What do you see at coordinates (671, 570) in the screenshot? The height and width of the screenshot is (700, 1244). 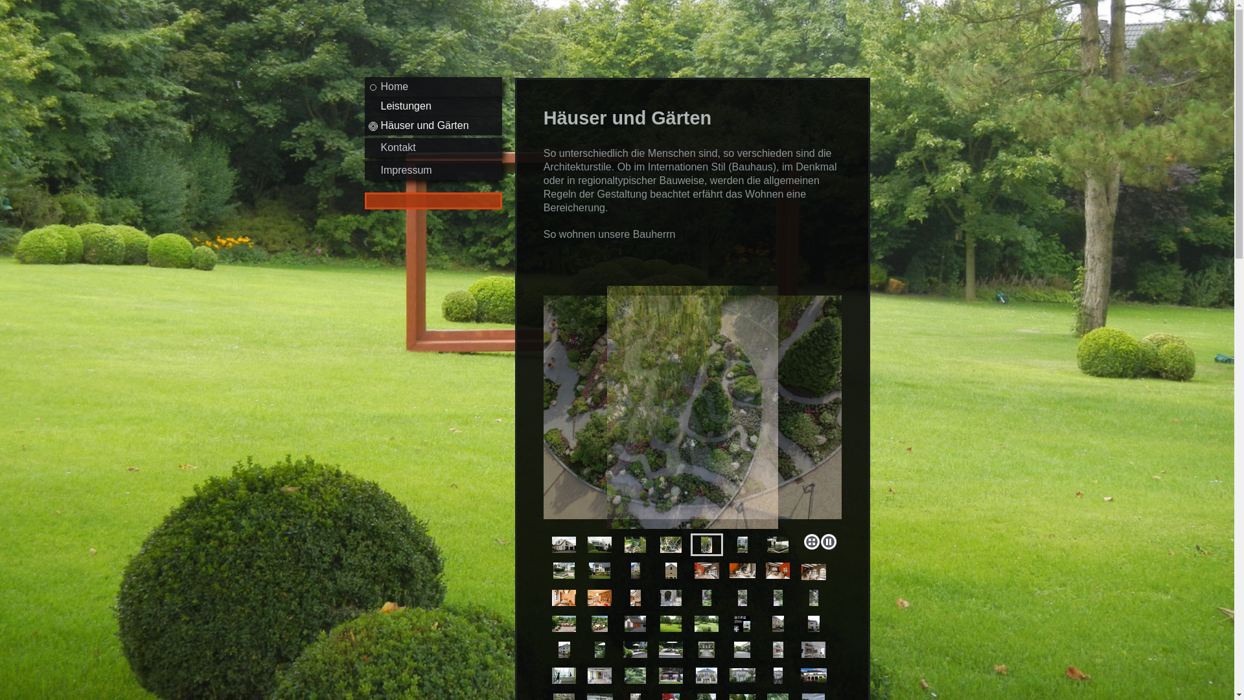 I see `...im Denkmal..` at bounding box center [671, 570].